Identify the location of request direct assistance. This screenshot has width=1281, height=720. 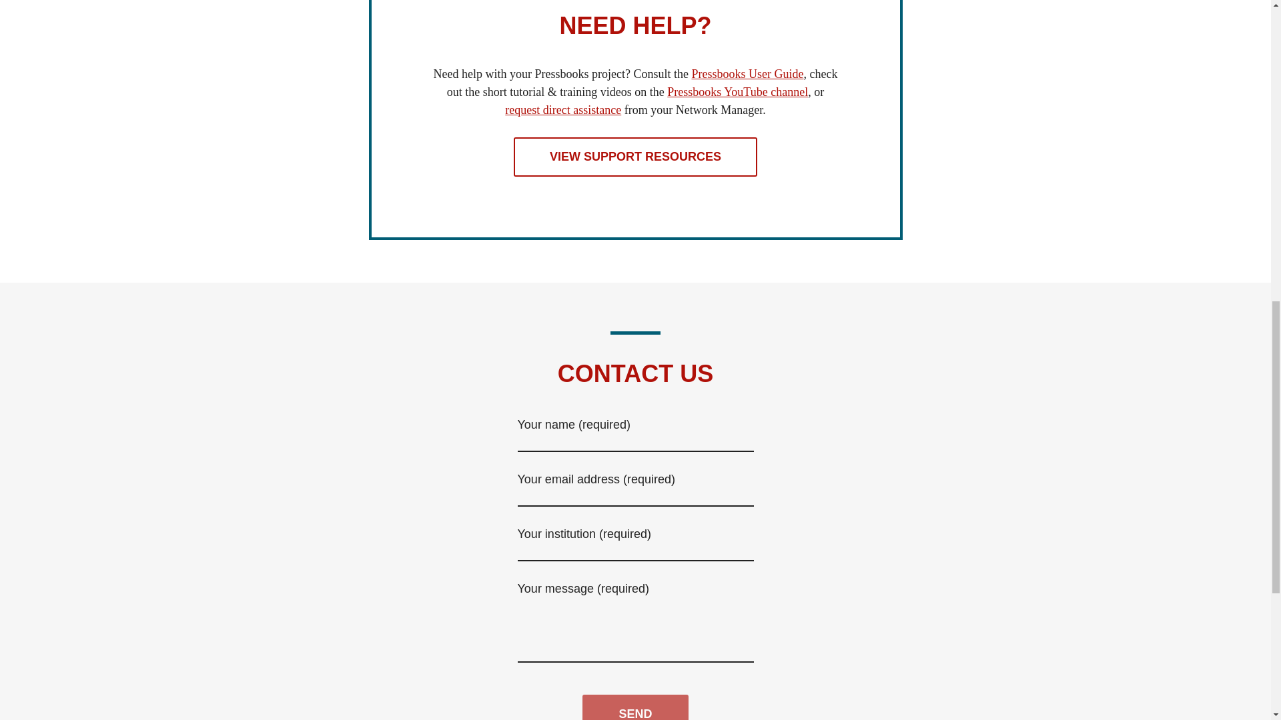
(563, 109).